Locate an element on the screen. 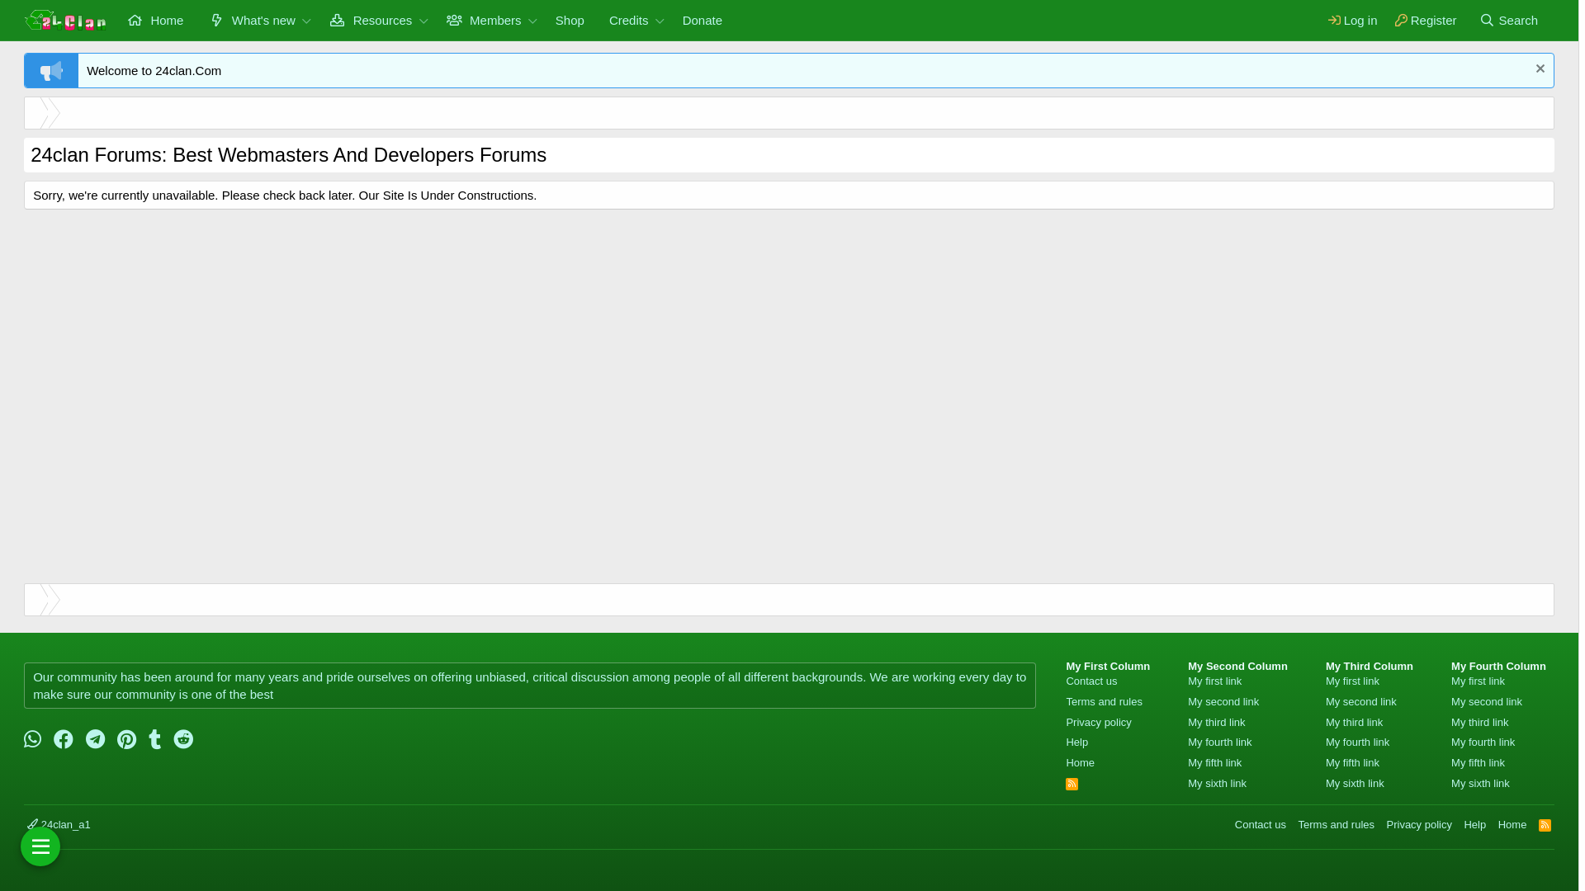  My third link is located at coordinates (1479, 722).